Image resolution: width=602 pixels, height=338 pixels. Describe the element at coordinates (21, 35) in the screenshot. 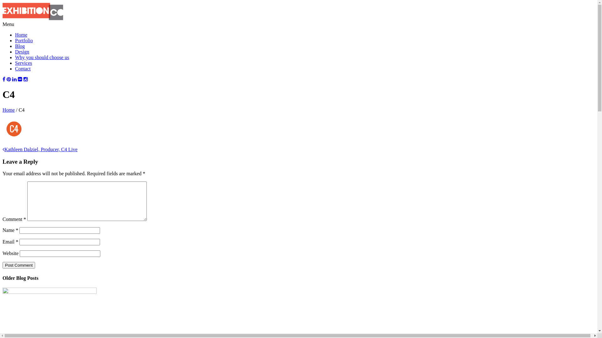

I see `Home` at that location.